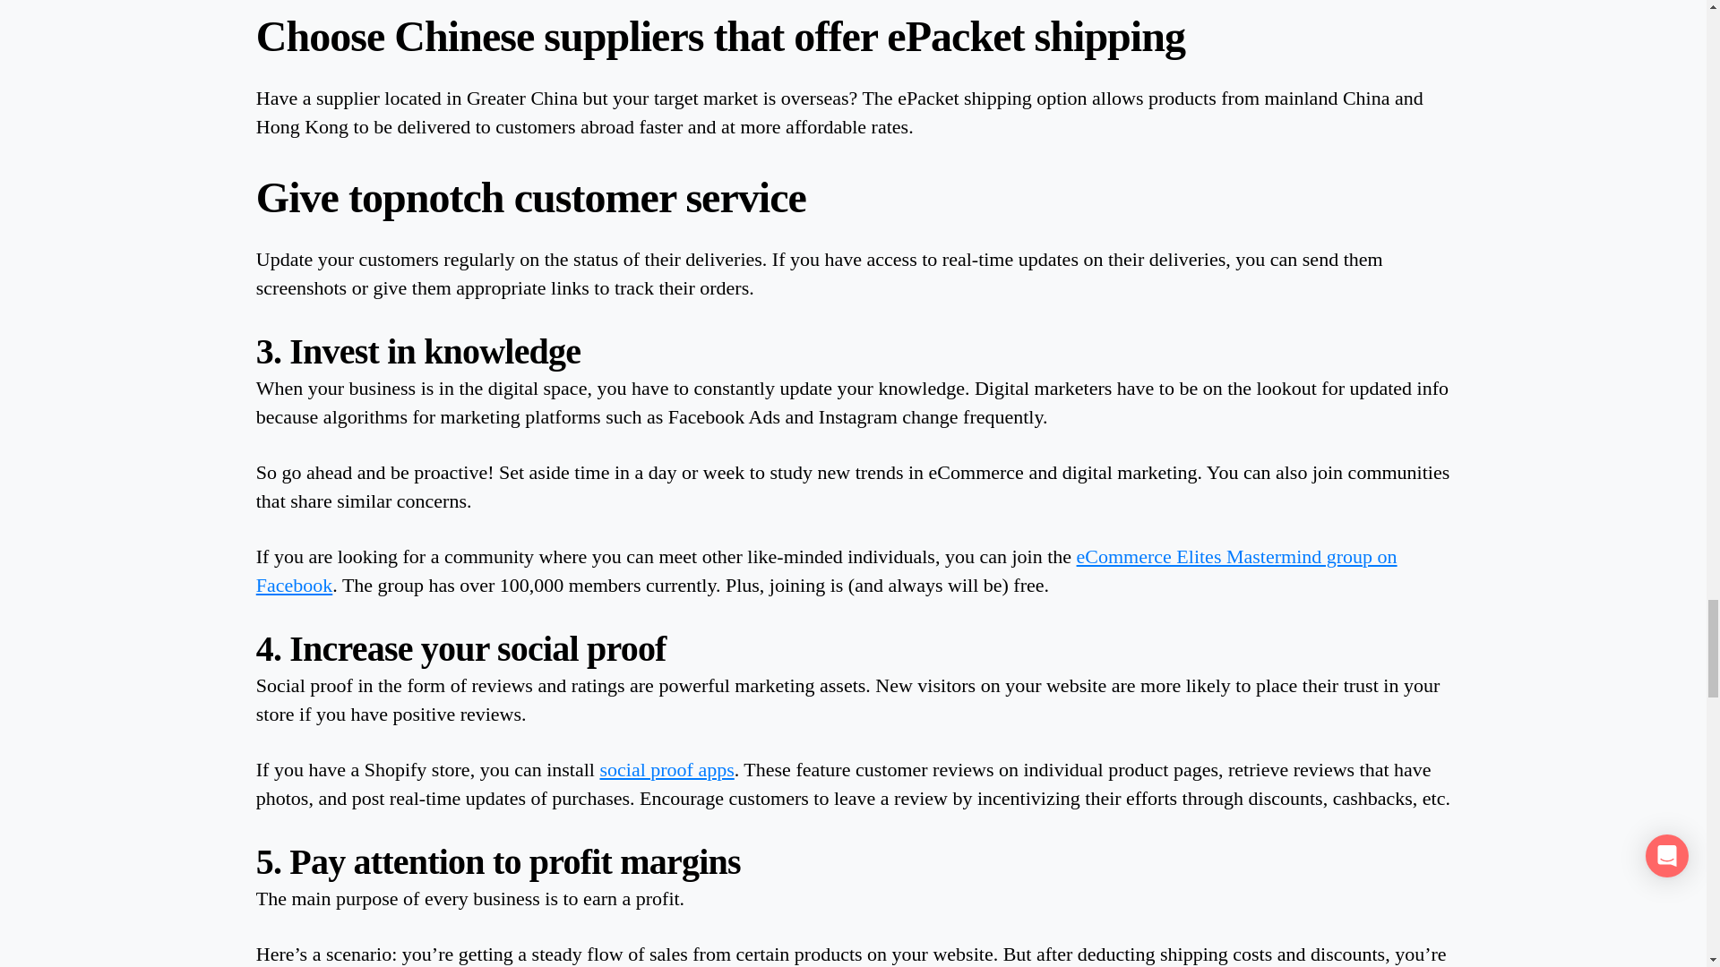 This screenshot has height=967, width=1720. What do you see at coordinates (826, 571) in the screenshot?
I see `eCommerce Elites Mastermind group on Facebook` at bounding box center [826, 571].